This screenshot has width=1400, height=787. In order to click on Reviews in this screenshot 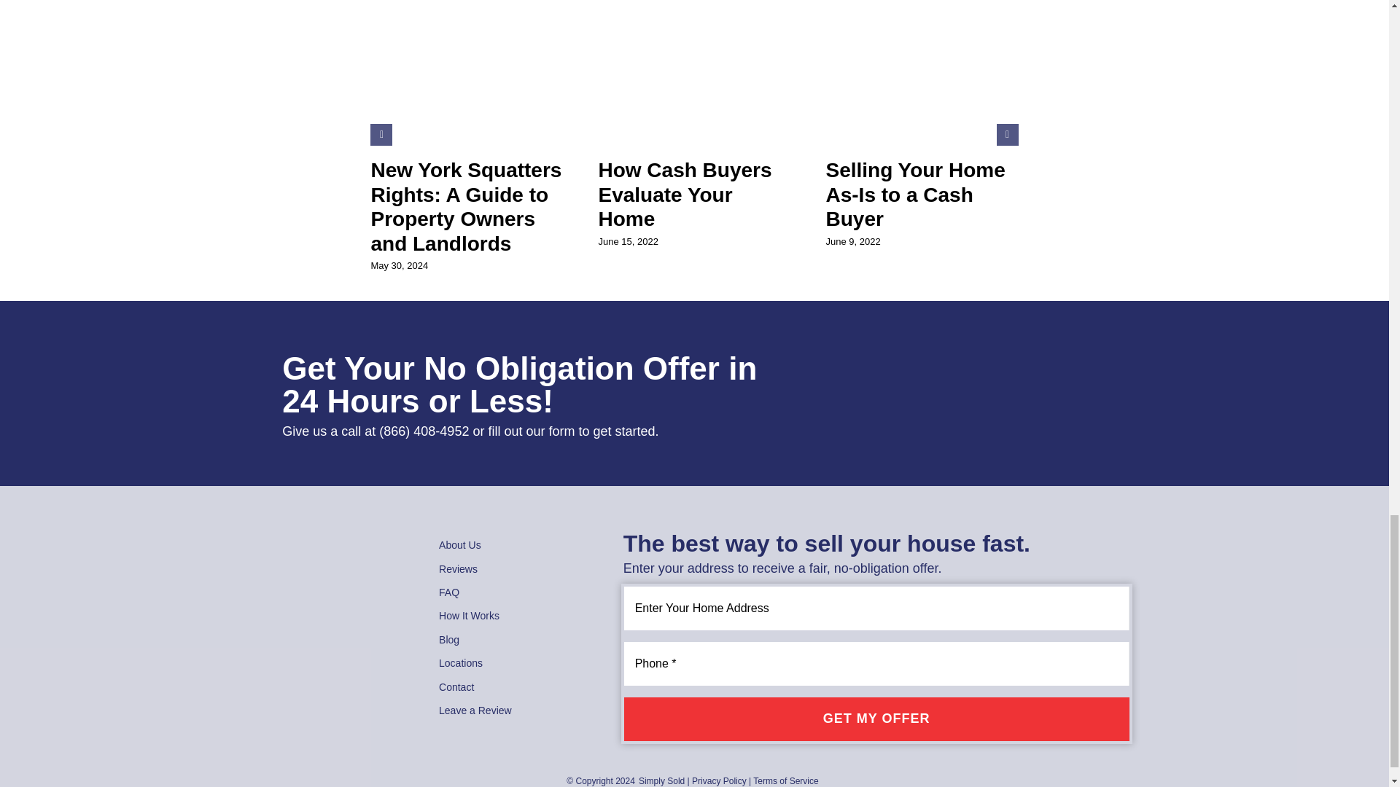, I will do `click(513, 568)`.